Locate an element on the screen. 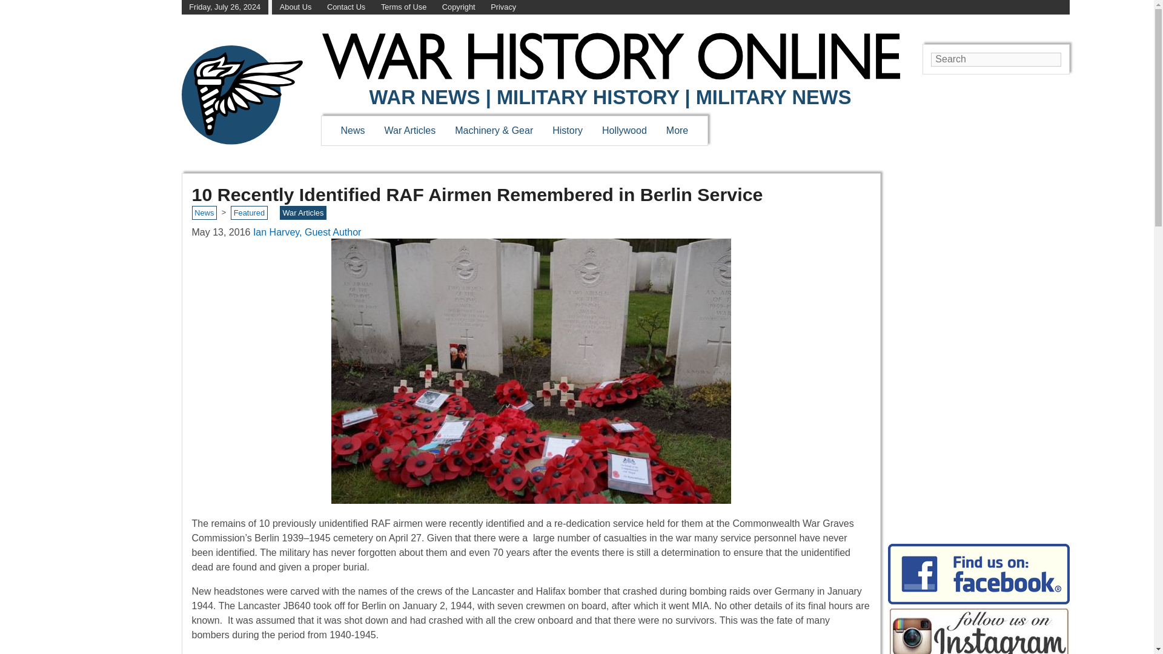  Privacy is located at coordinates (503, 7).